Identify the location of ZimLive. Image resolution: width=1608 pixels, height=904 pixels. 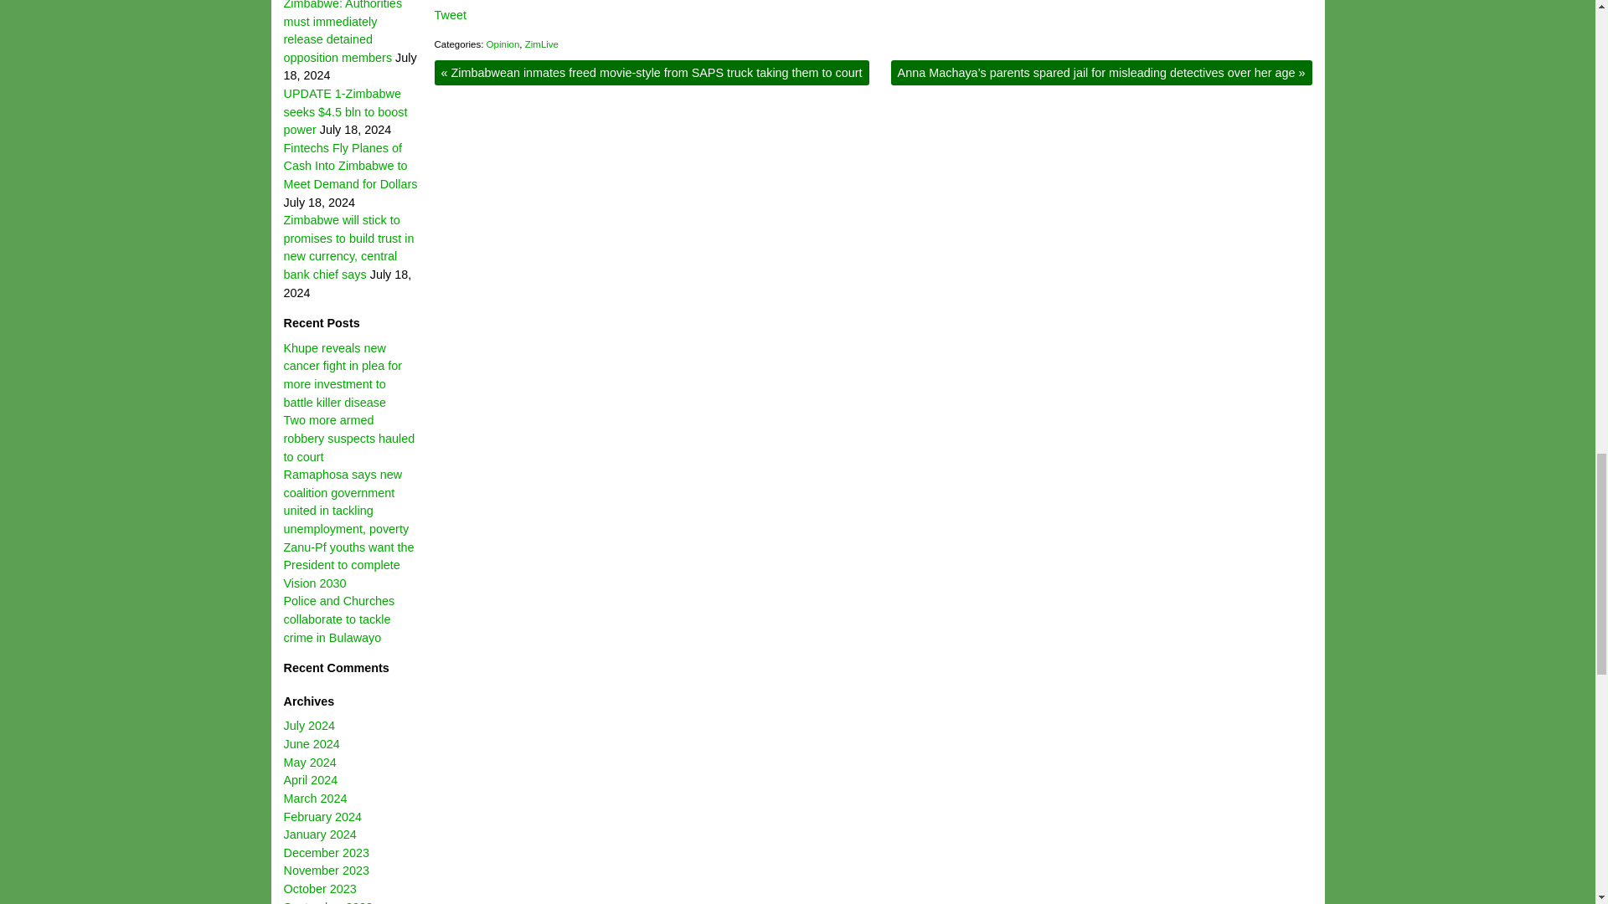
(541, 44).